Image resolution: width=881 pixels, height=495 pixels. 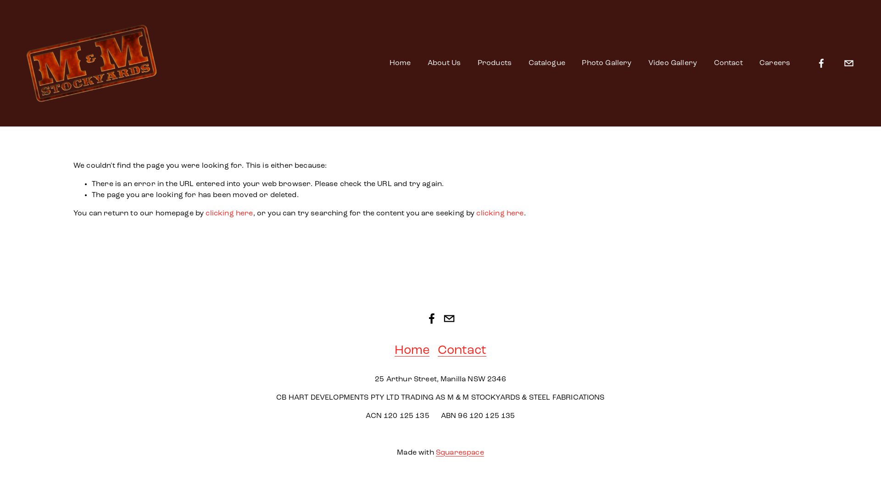 What do you see at coordinates (500, 214) in the screenshot?
I see `clicking here` at bounding box center [500, 214].